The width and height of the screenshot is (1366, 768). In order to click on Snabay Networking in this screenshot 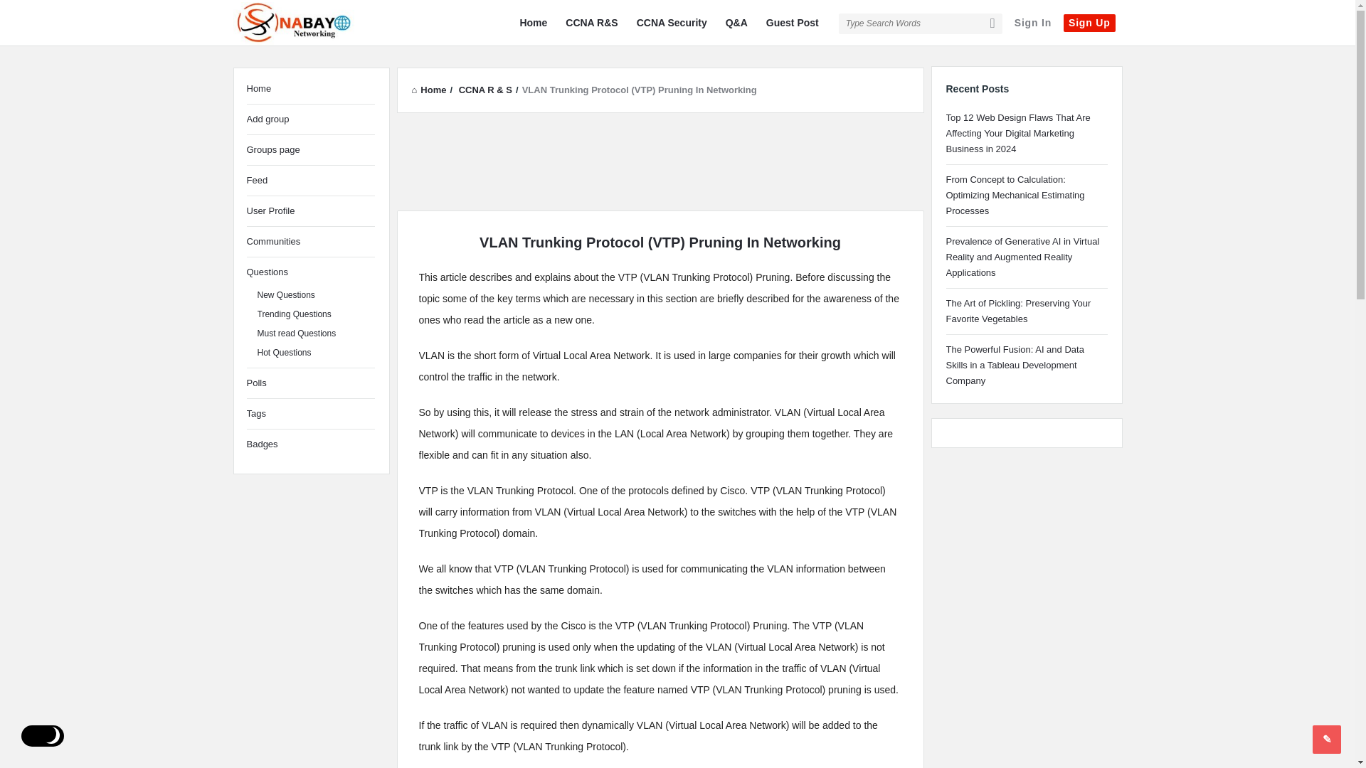, I will do `click(305, 23)`.